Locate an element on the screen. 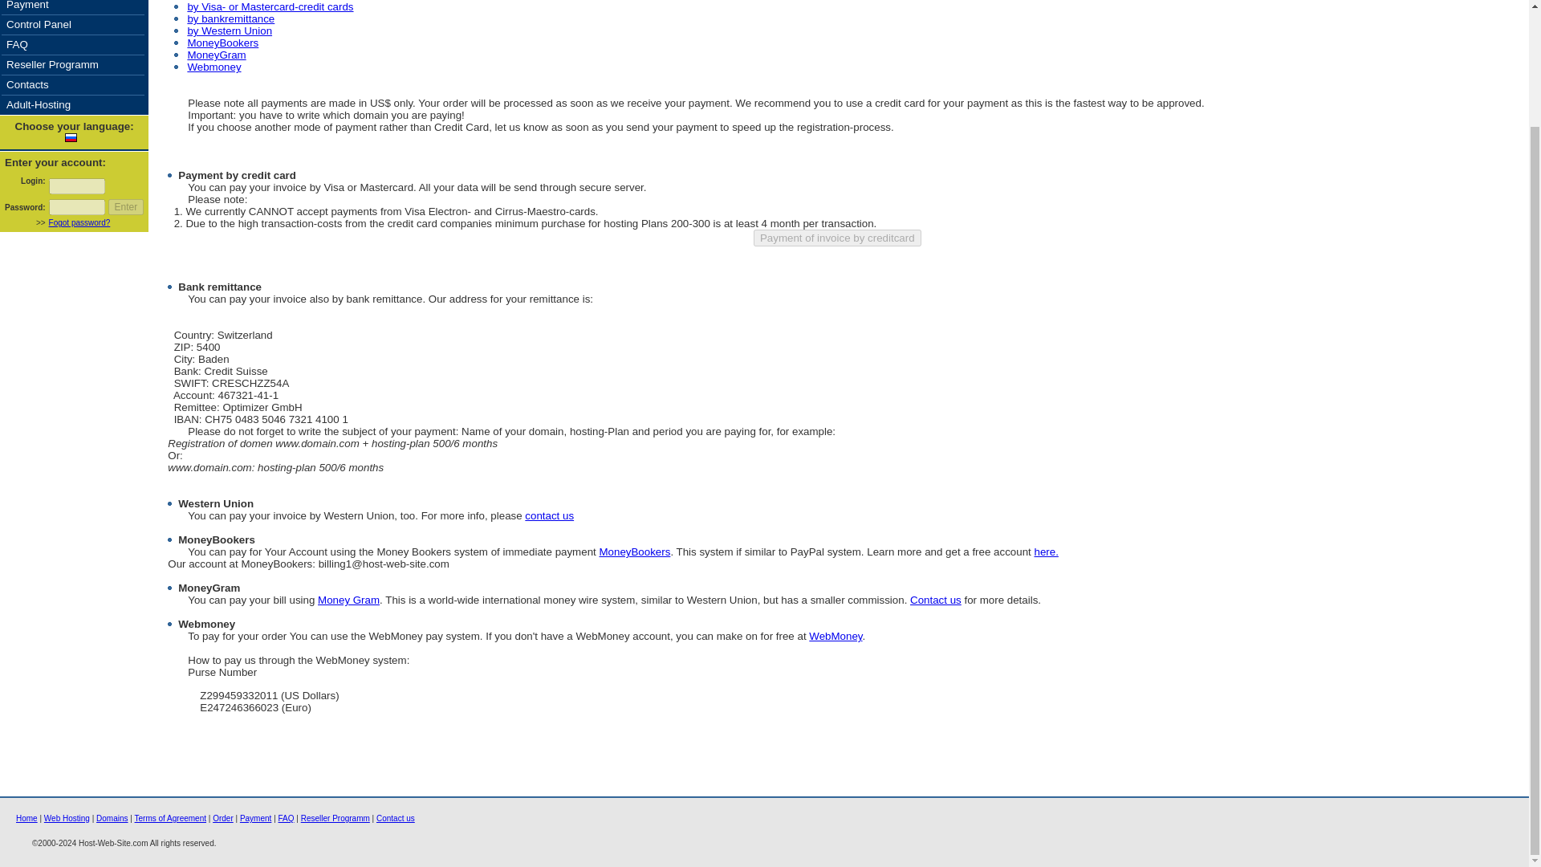  Webmoney is located at coordinates (213, 66).